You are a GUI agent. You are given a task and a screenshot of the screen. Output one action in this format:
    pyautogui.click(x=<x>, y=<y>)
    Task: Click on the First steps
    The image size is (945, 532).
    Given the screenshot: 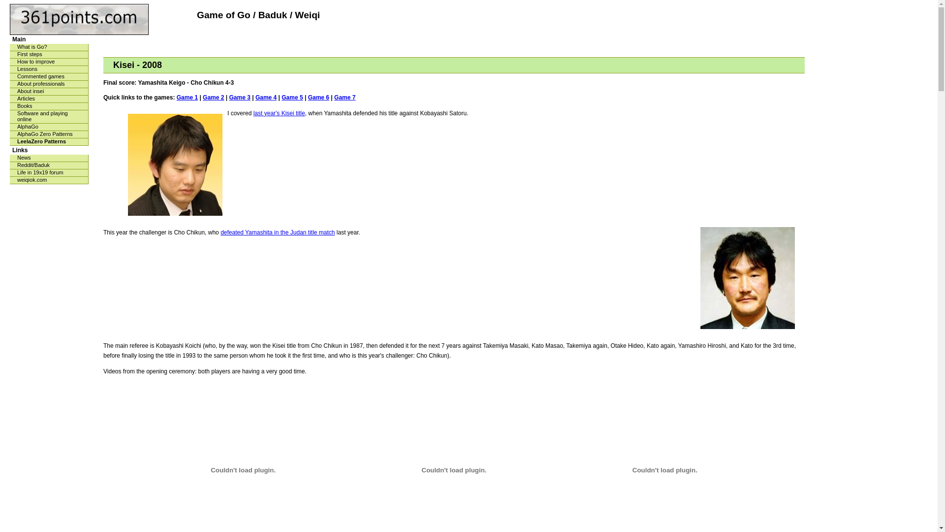 What is the action you would take?
    pyautogui.click(x=49, y=55)
    